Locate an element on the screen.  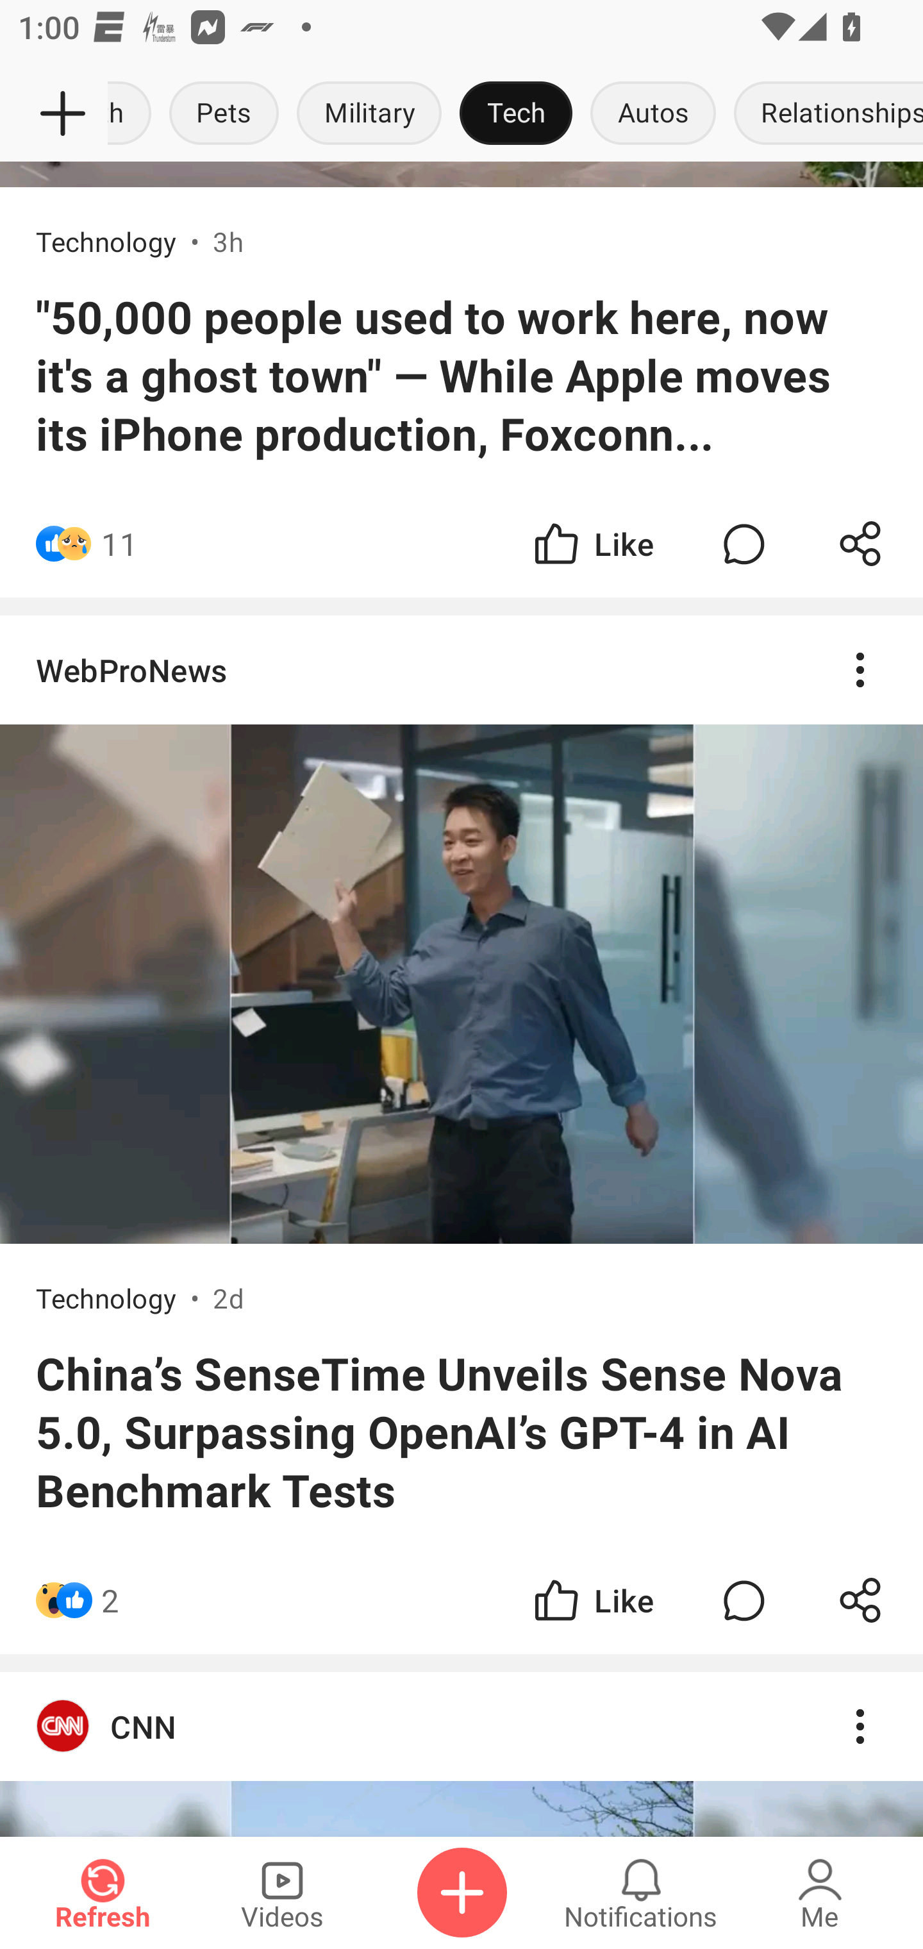
11 is located at coordinates (119, 544).